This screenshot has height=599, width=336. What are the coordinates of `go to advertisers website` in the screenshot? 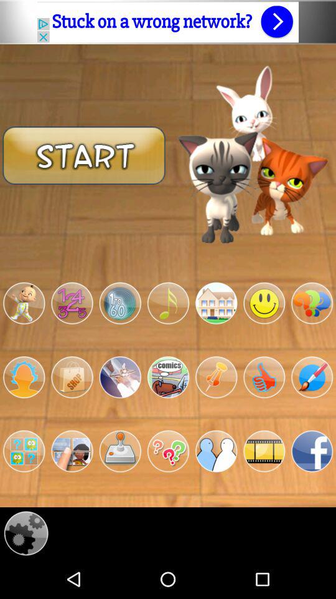 It's located at (168, 22).